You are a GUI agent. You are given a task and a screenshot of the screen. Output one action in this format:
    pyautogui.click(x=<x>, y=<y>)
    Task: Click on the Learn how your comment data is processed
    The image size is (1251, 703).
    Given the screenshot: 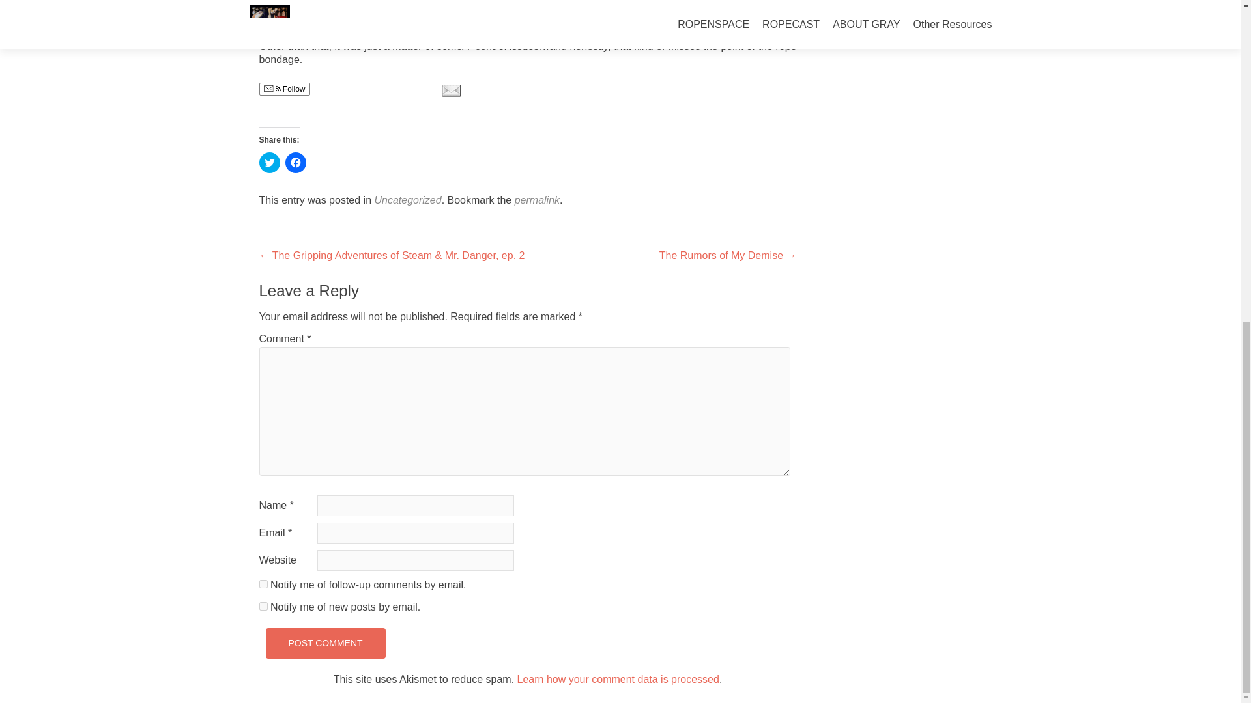 What is the action you would take?
    pyautogui.click(x=618, y=678)
    